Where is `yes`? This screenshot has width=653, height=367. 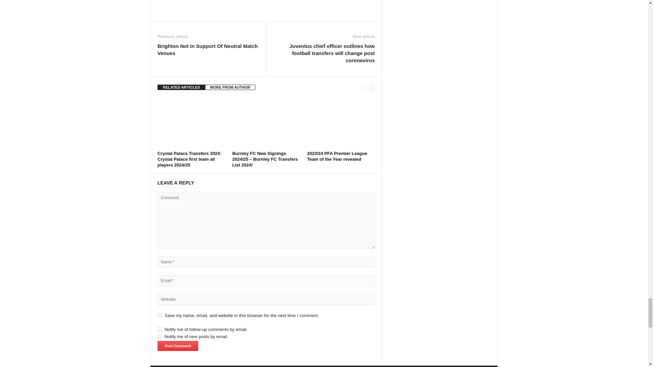
yes is located at coordinates (160, 315).